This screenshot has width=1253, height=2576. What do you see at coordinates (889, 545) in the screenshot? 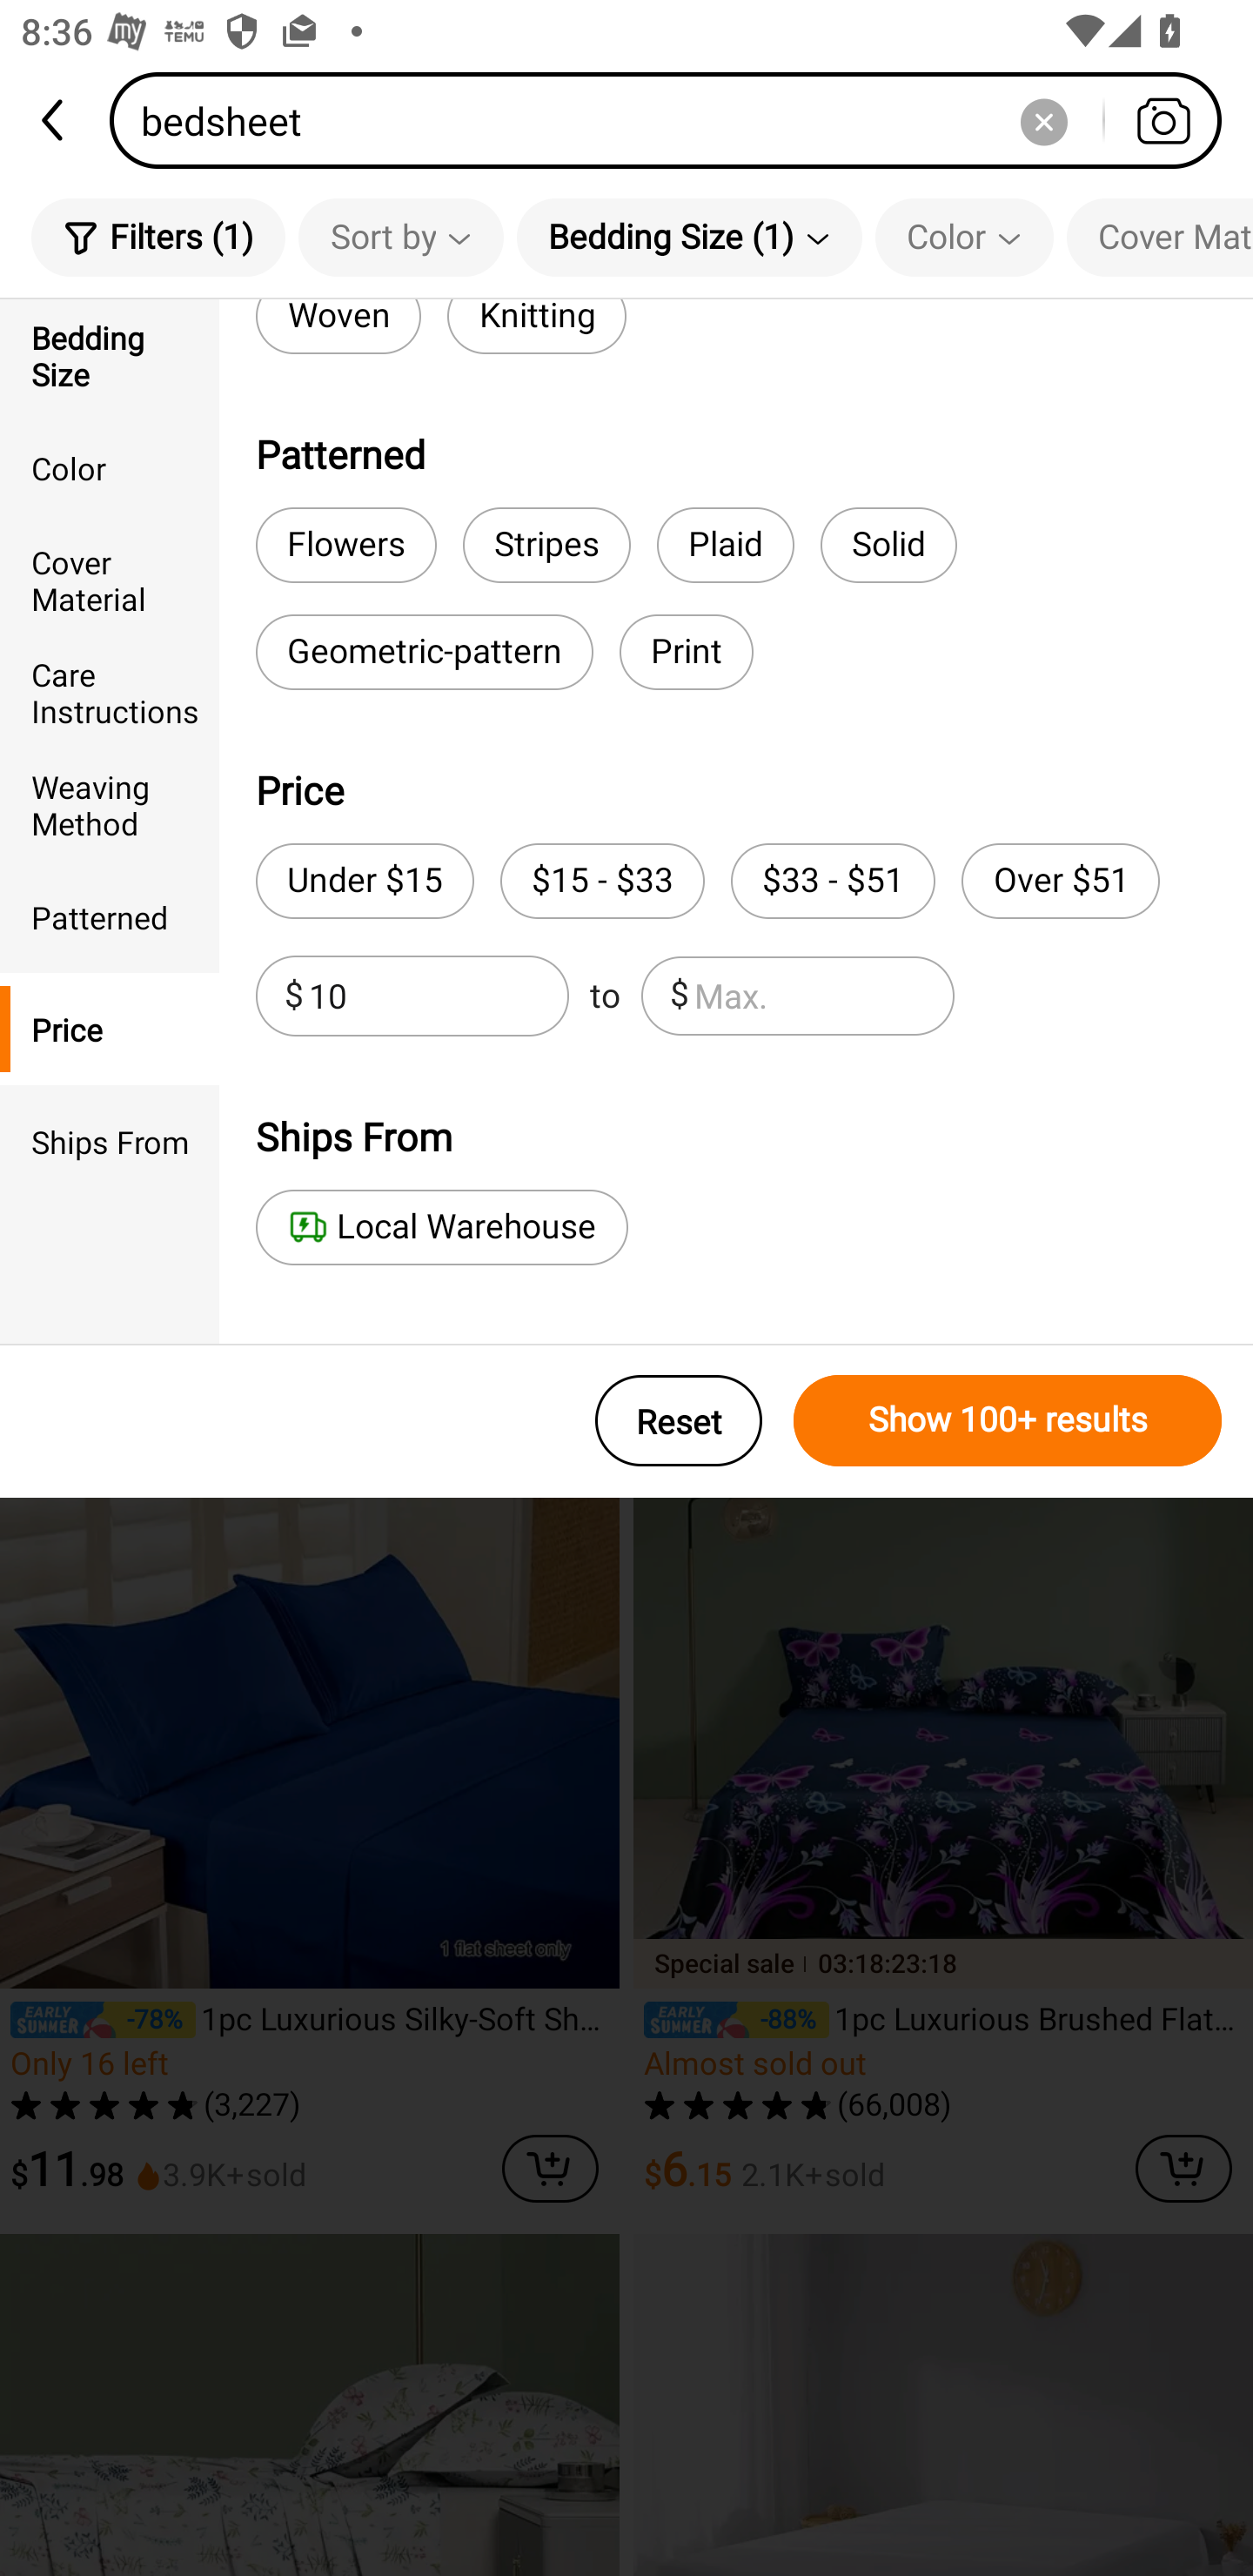
I see `Solid` at bounding box center [889, 545].